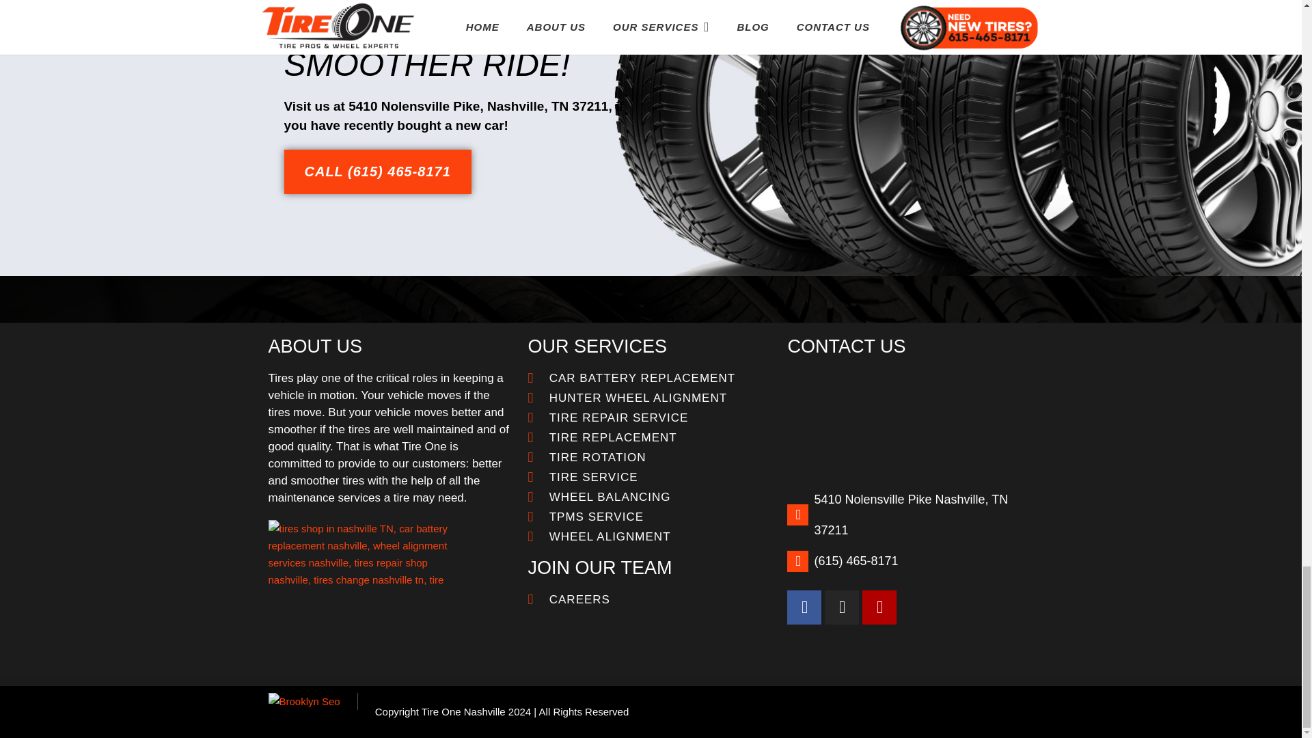 This screenshot has height=738, width=1312. I want to click on TPMS SERVICE, so click(651, 517).